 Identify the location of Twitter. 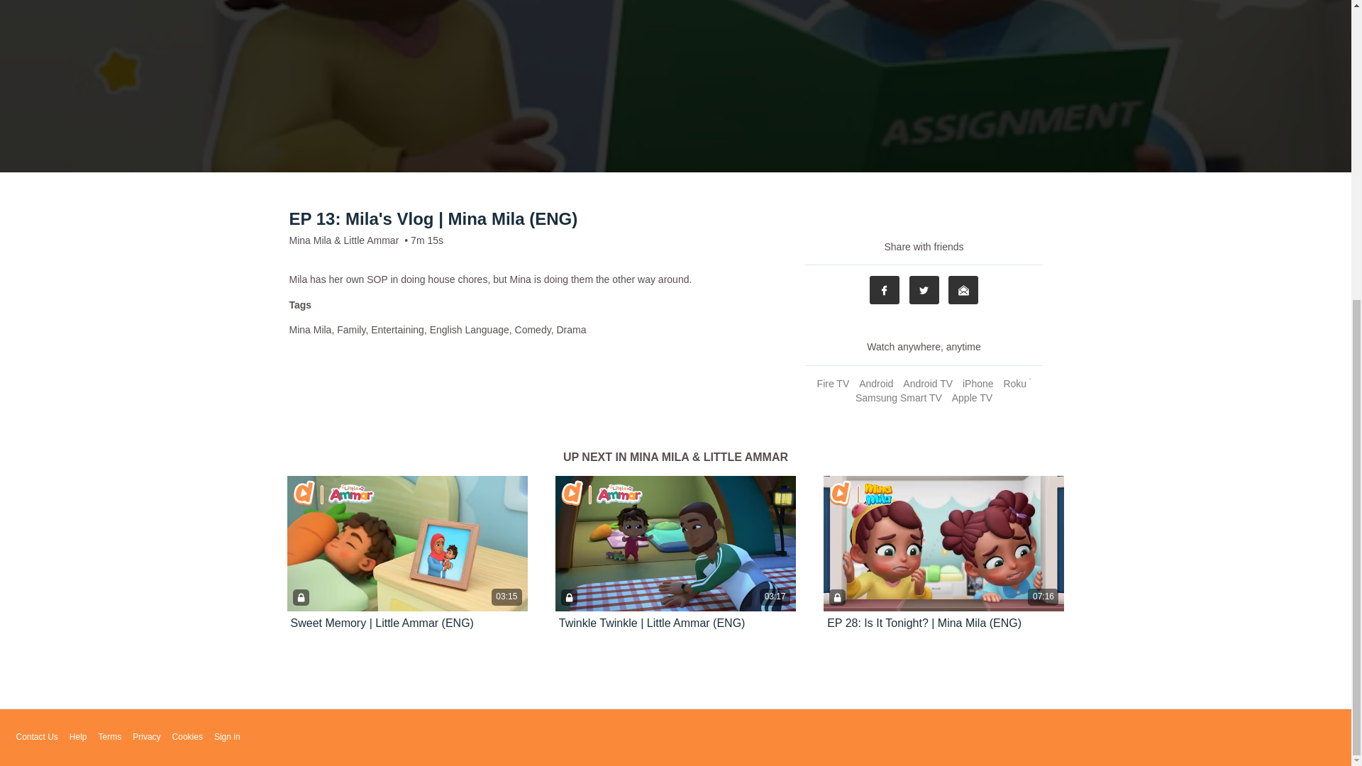
(924, 289).